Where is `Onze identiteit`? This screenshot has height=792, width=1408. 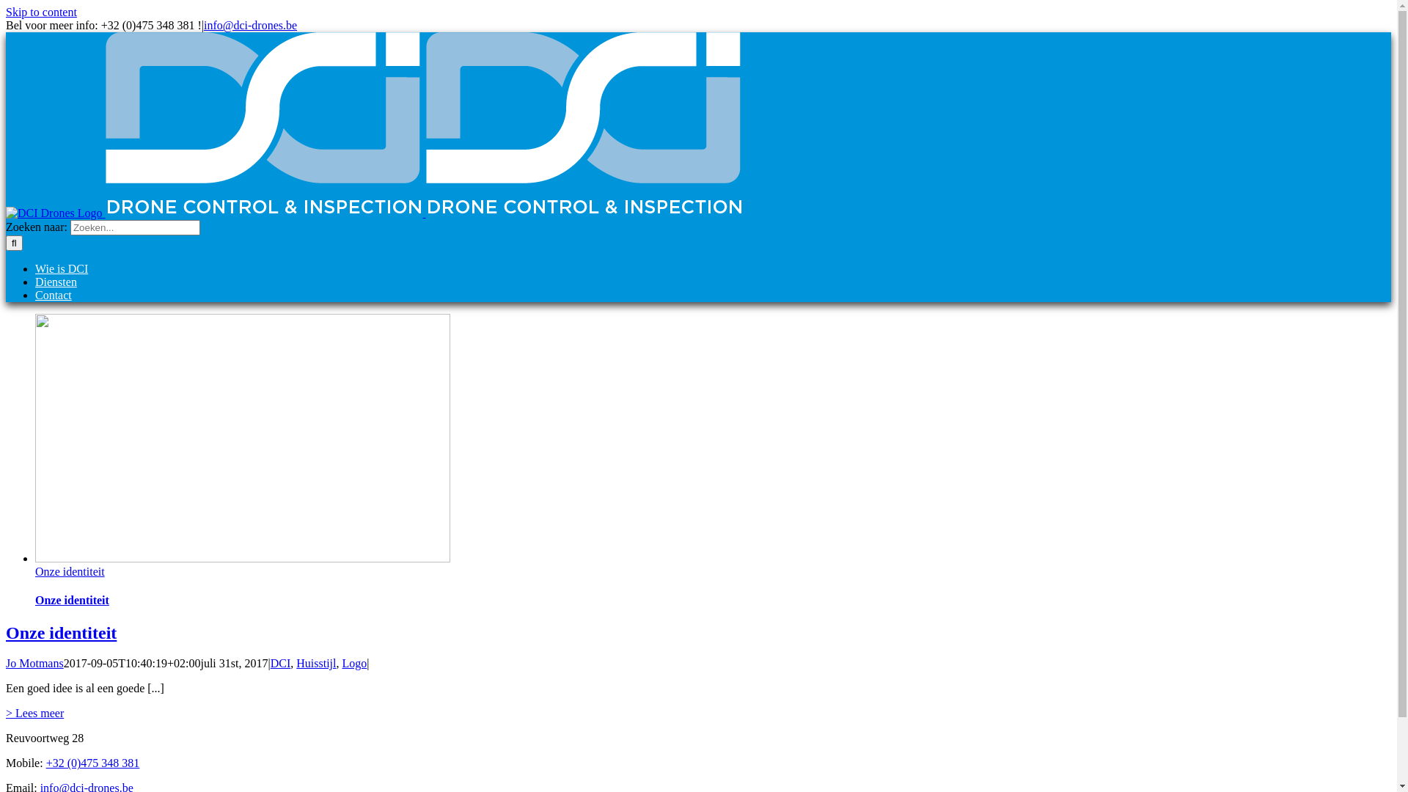
Onze identiteit is located at coordinates (62, 633).